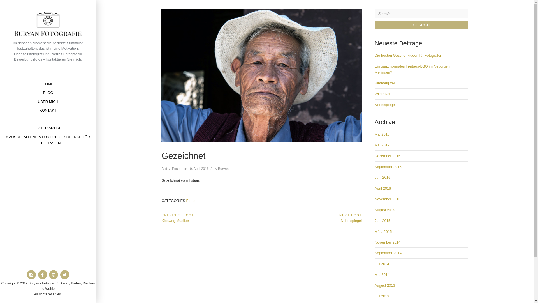 The width and height of the screenshot is (538, 303). Describe the element at coordinates (388, 242) in the screenshot. I see `November 2014` at that location.